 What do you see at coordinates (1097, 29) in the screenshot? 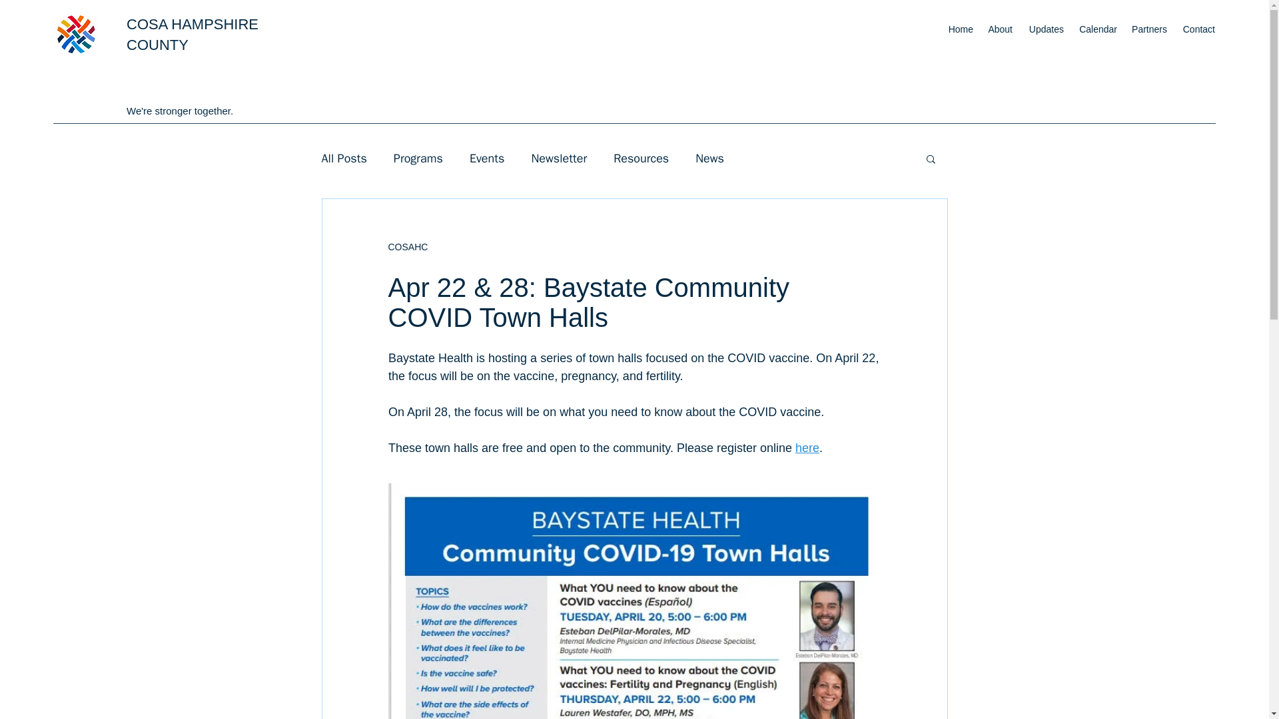
I see `Calendar` at bounding box center [1097, 29].